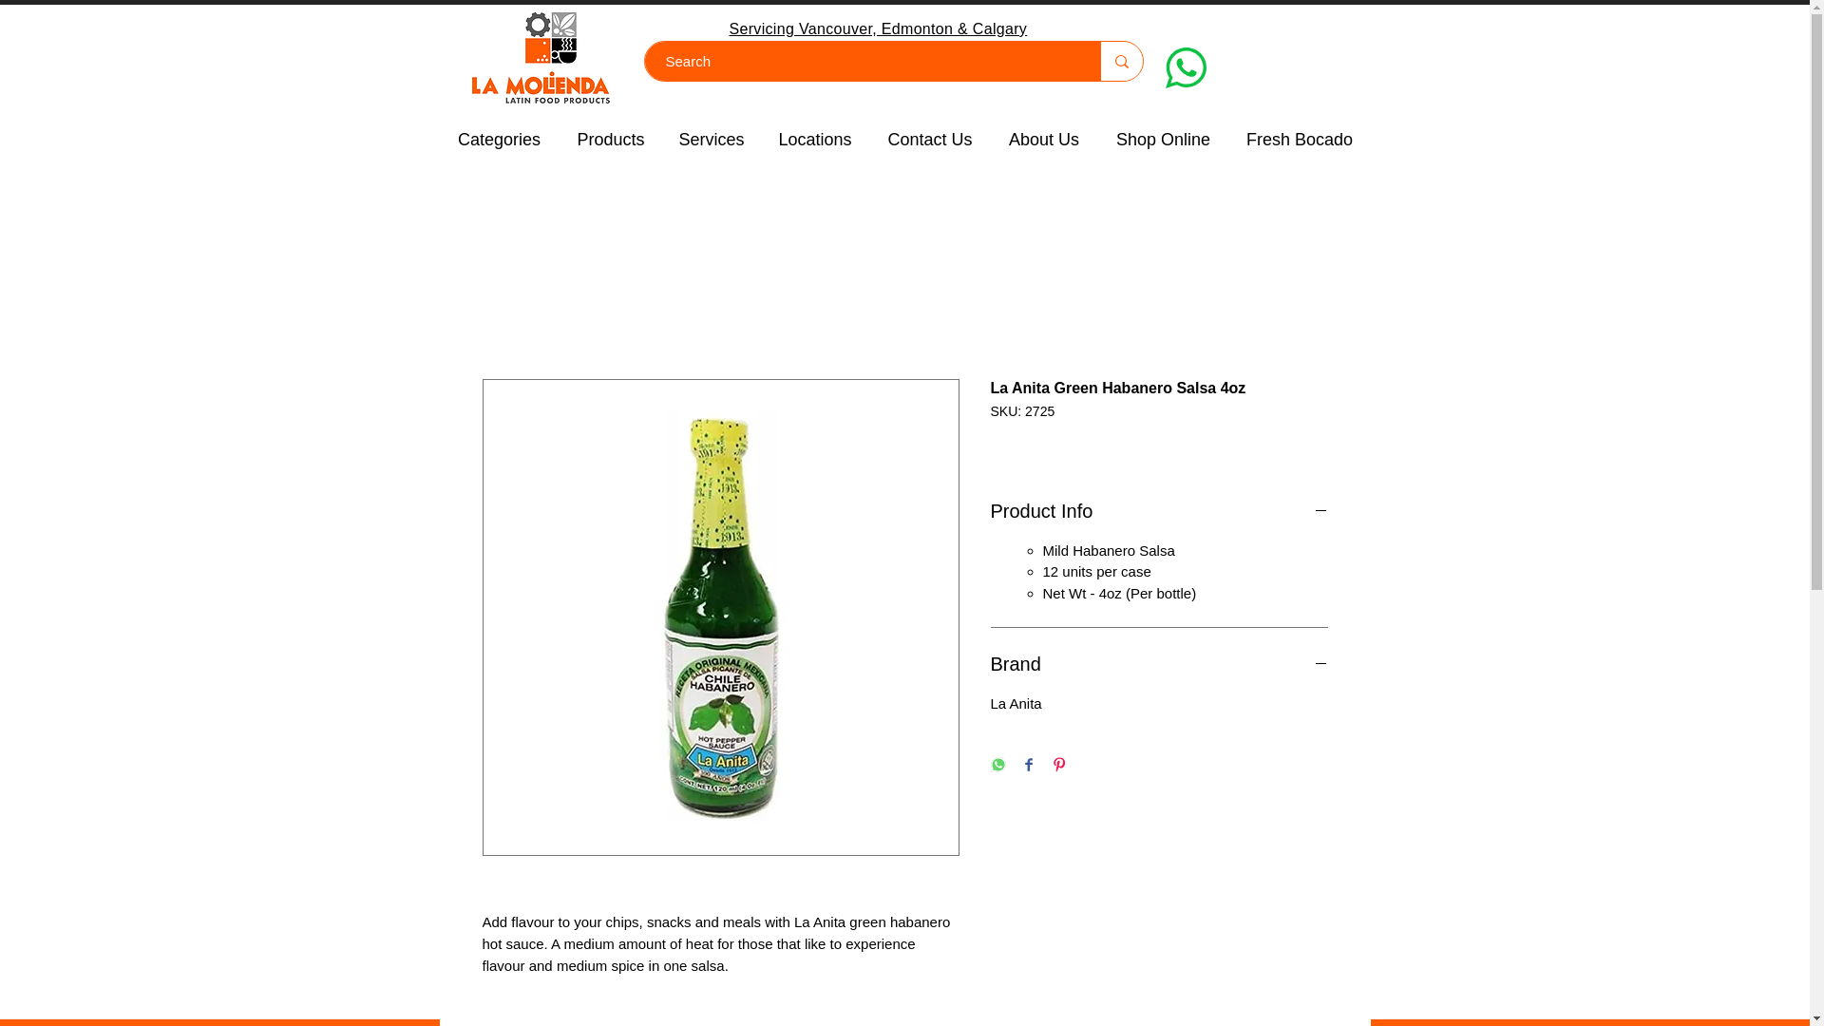 This screenshot has height=1026, width=1824. Describe the element at coordinates (929, 139) in the screenshot. I see `Contact Us` at that location.